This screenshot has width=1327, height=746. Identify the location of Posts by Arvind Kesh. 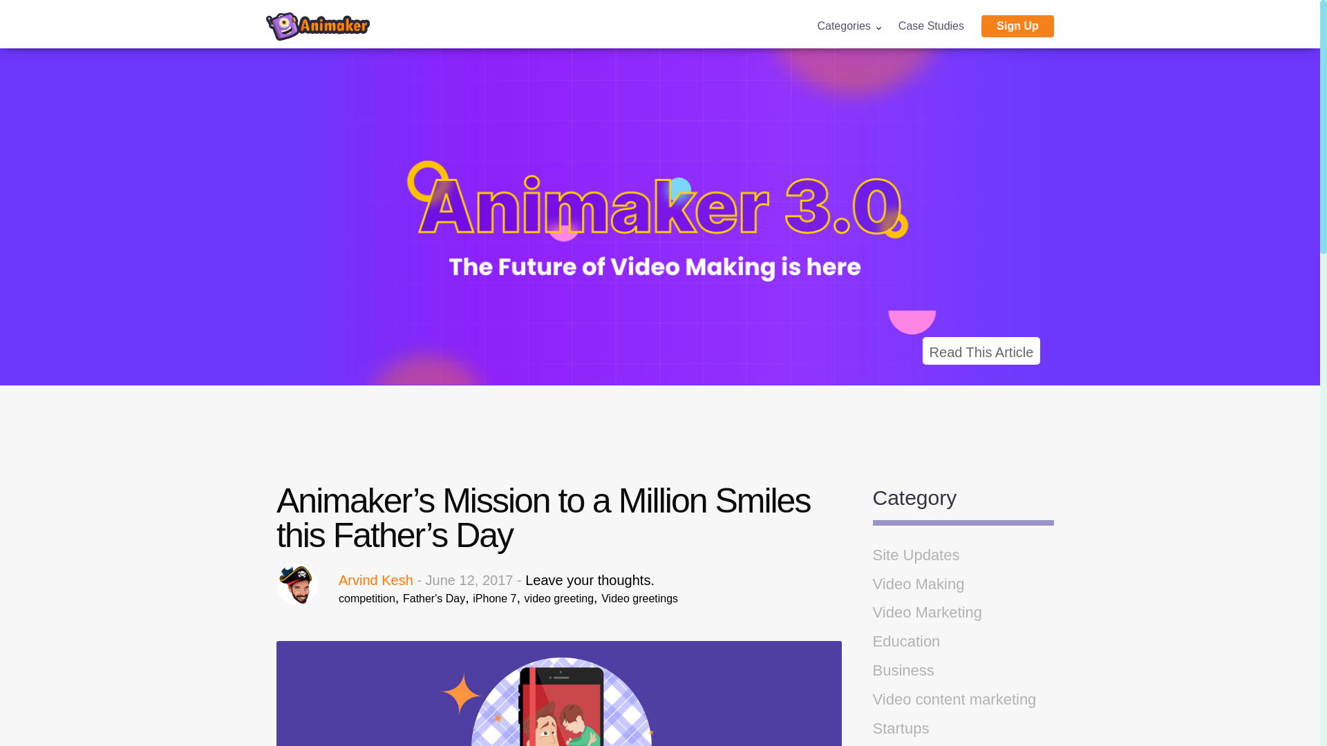
(375, 580).